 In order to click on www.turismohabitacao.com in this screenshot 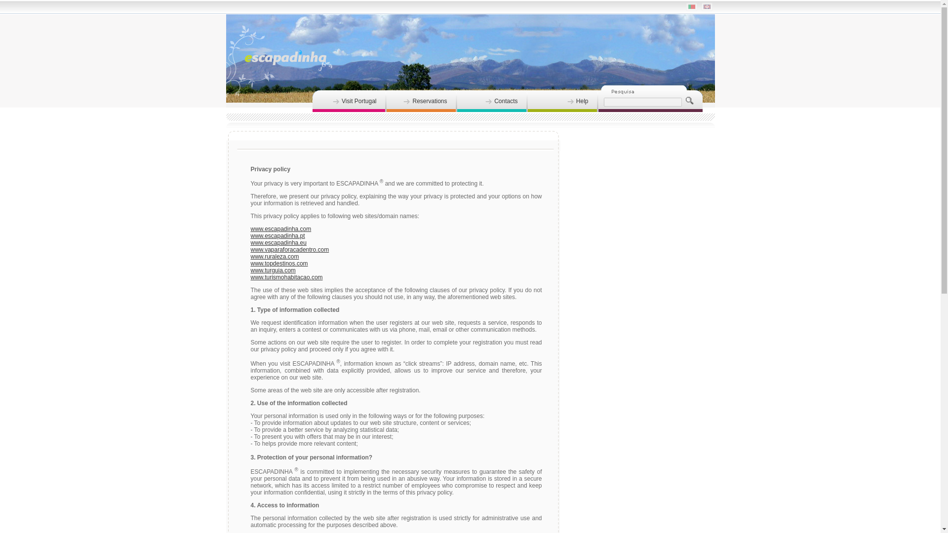, I will do `click(287, 277)`.